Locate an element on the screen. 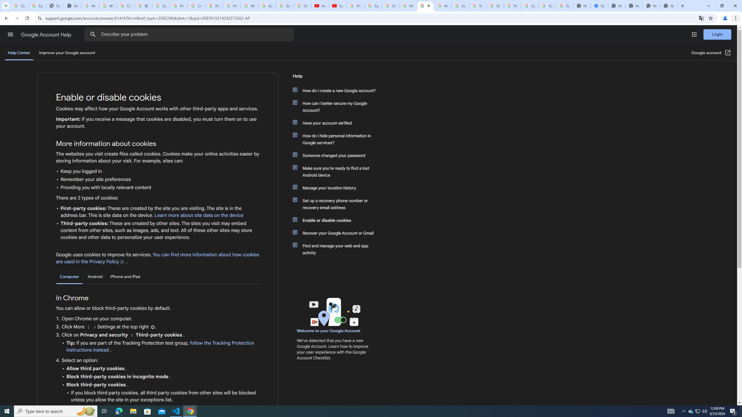 The height and width of the screenshot is (417, 742). Search the Help Center is located at coordinates (93, 34).